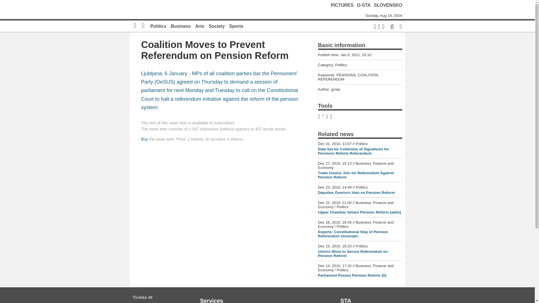 This screenshot has width=539, height=303. Describe the element at coordinates (181, 26) in the screenshot. I see `Business` at that location.